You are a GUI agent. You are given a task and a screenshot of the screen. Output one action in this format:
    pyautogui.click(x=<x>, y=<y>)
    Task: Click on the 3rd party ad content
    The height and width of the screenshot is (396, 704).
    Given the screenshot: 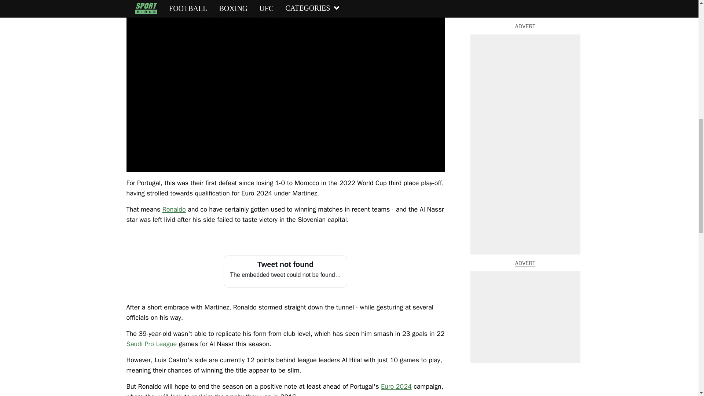 What is the action you would take?
    pyautogui.click(x=525, y=38)
    